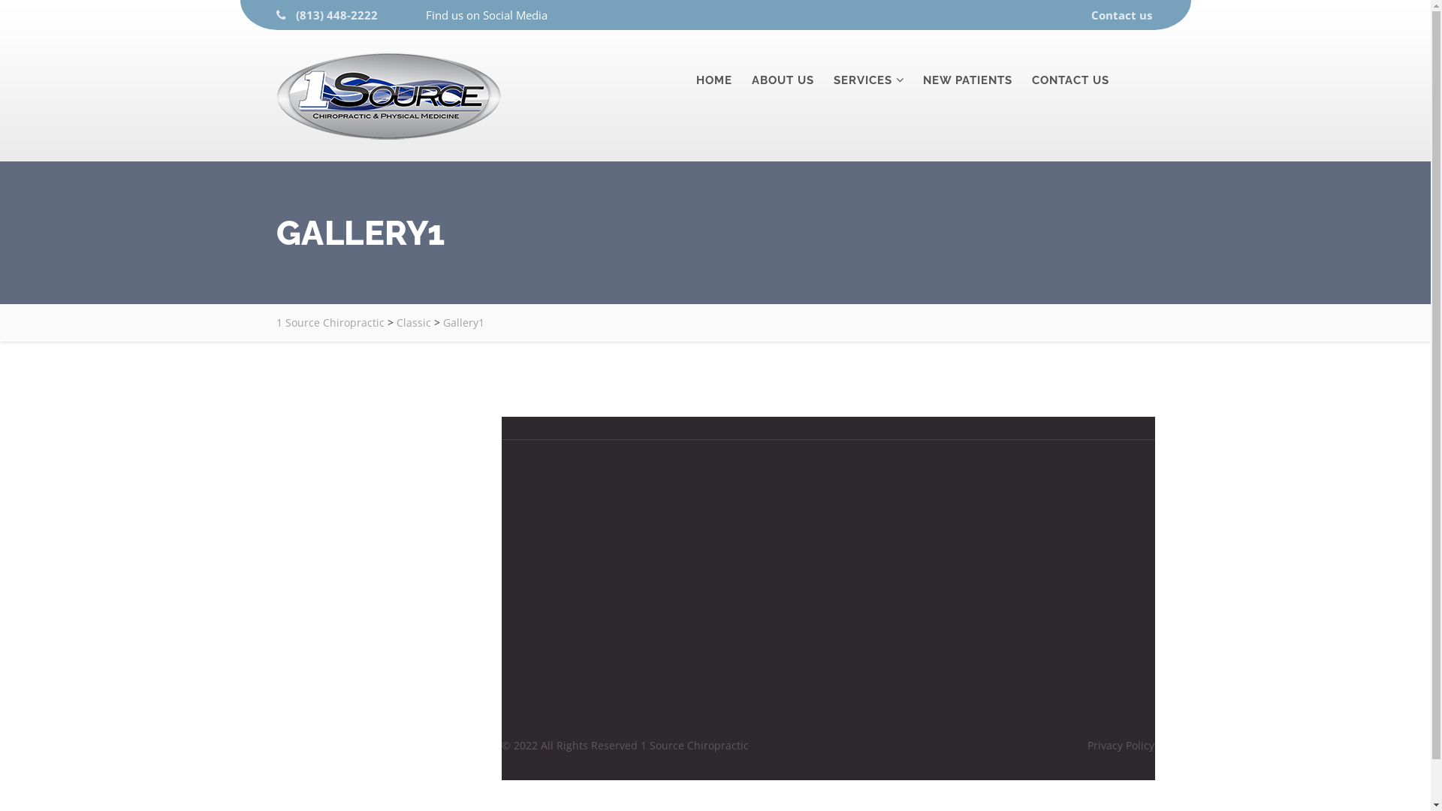  What do you see at coordinates (330, 323) in the screenshot?
I see `1 Source Chiropractic` at bounding box center [330, 323].